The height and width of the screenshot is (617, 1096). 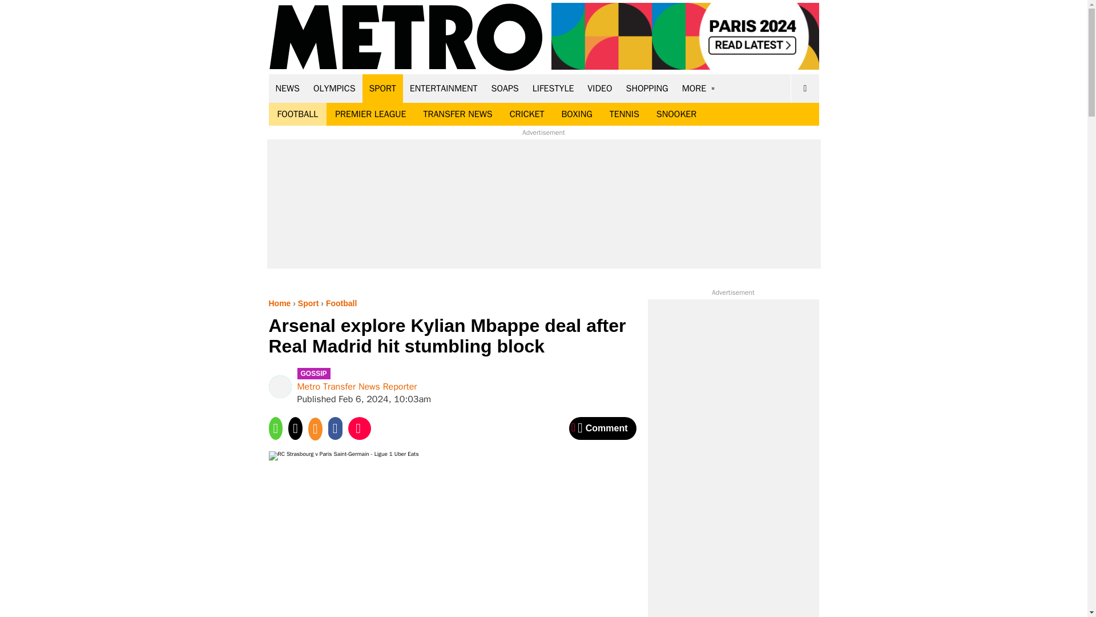 I want to click on BOXING, so click(x=577, y=114).